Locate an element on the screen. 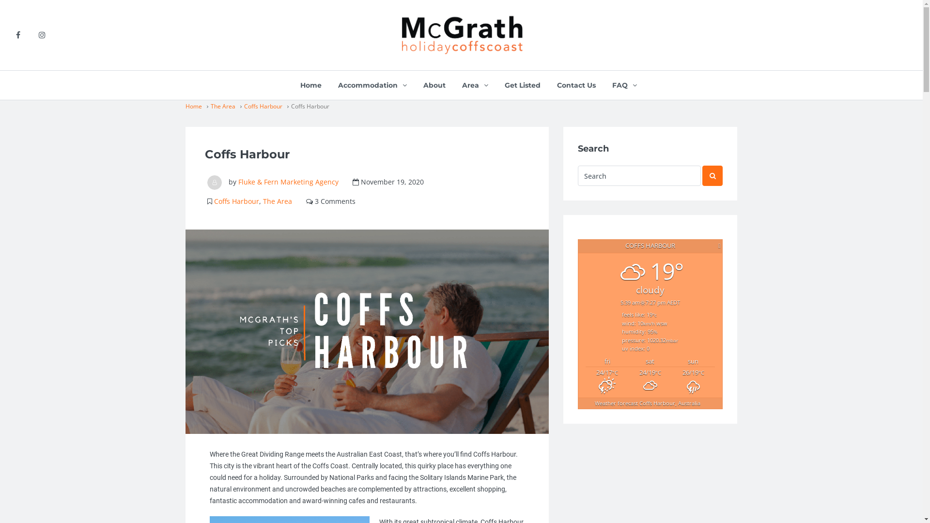 This screenshot has height=523, width=930. Get Listed is located at coordinates (523, 85).